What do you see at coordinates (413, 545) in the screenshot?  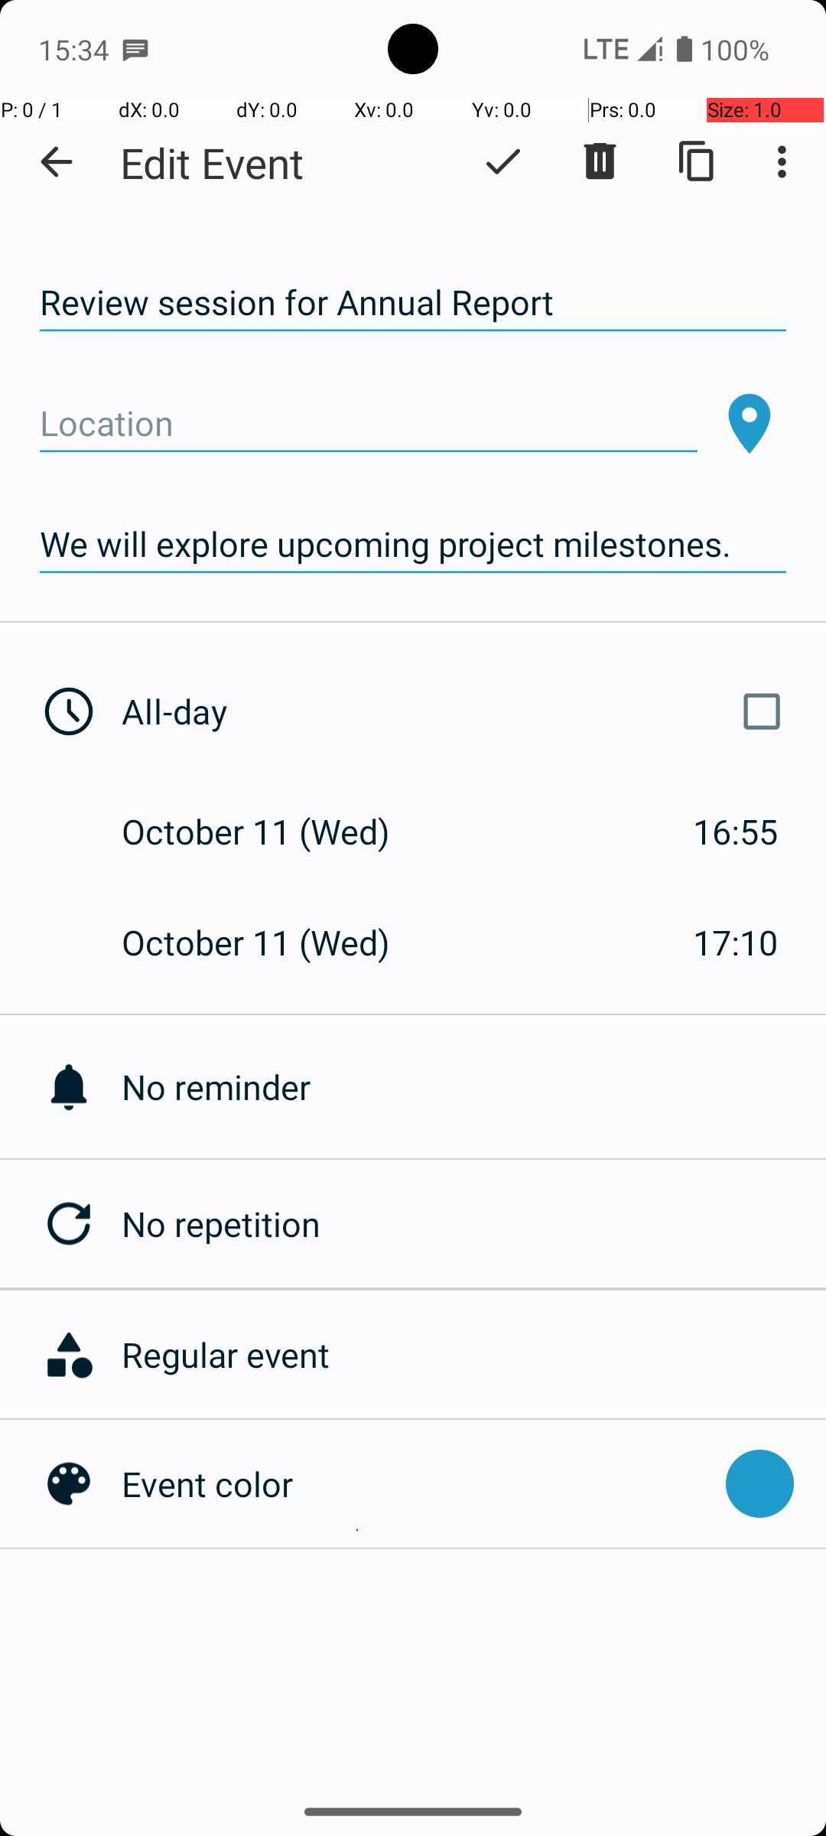 I see `We will explore upcoming project milestones.` at bounding box center [413, 545].